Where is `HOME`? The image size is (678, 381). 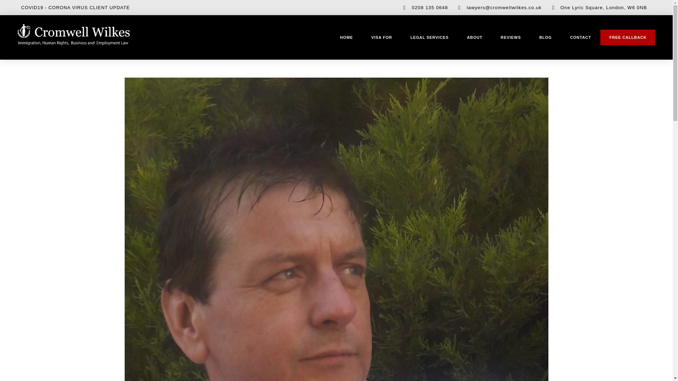
HOME is located at coordinates (346, 37).